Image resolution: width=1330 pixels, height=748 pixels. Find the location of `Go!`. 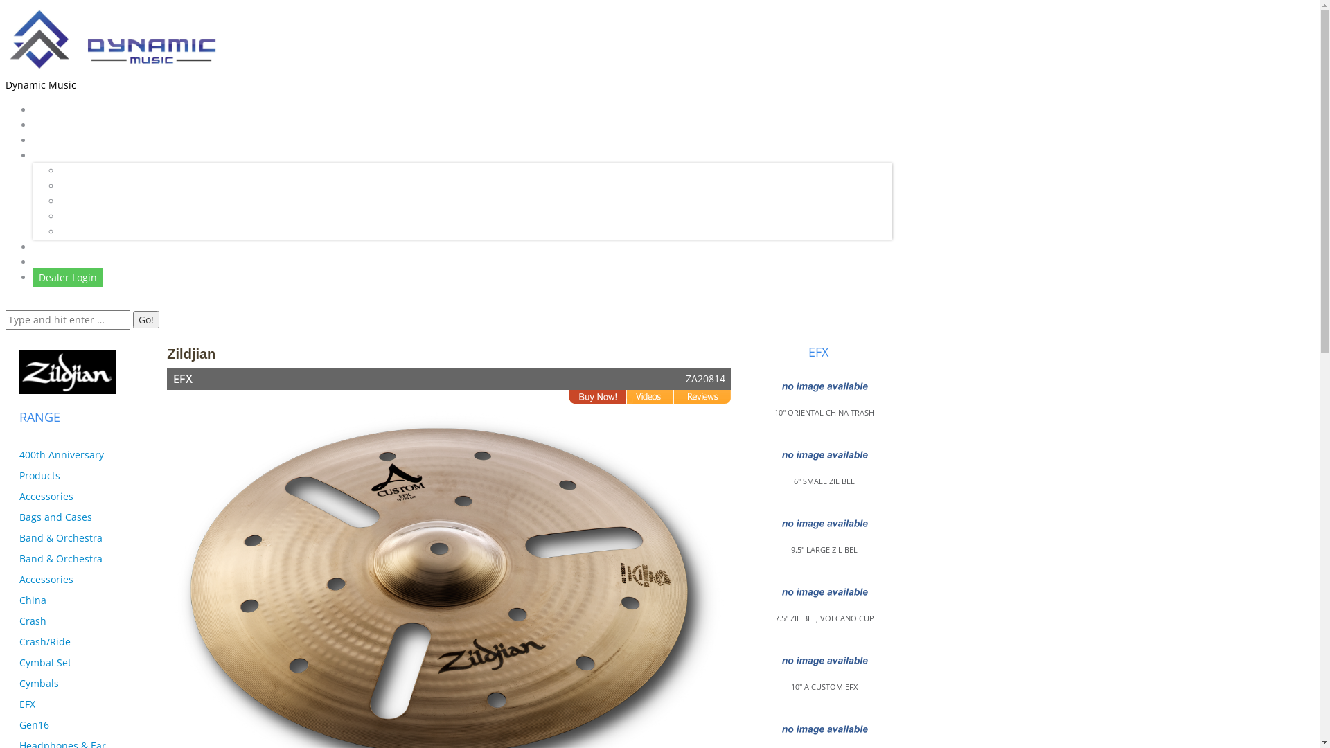

Go! is located at coordinates (146, 320).